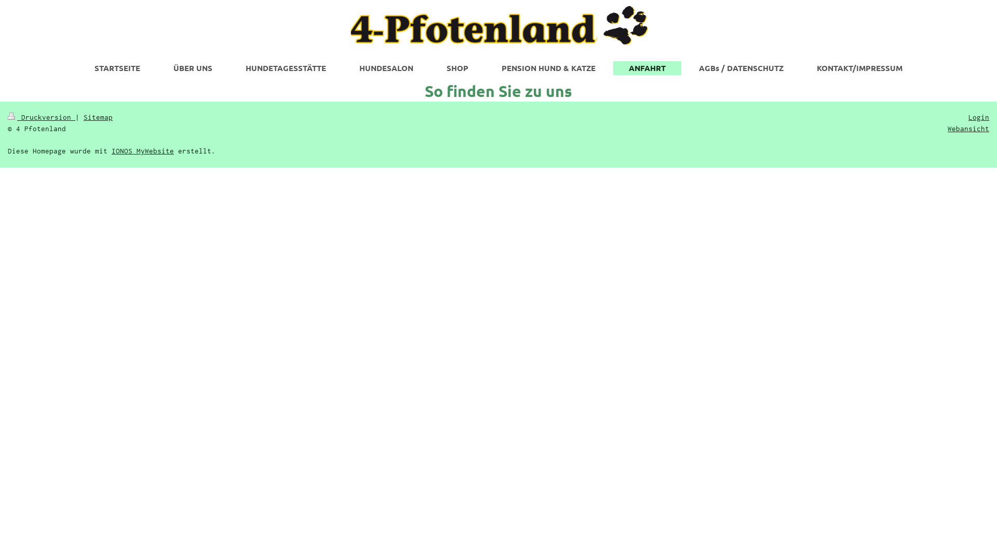 The image size is (997, 560). What do you see at coordinates (742, 68) in the screenshot?
I see `AGBs / DATENSCHUTZ` at bounding box center [742, 68].